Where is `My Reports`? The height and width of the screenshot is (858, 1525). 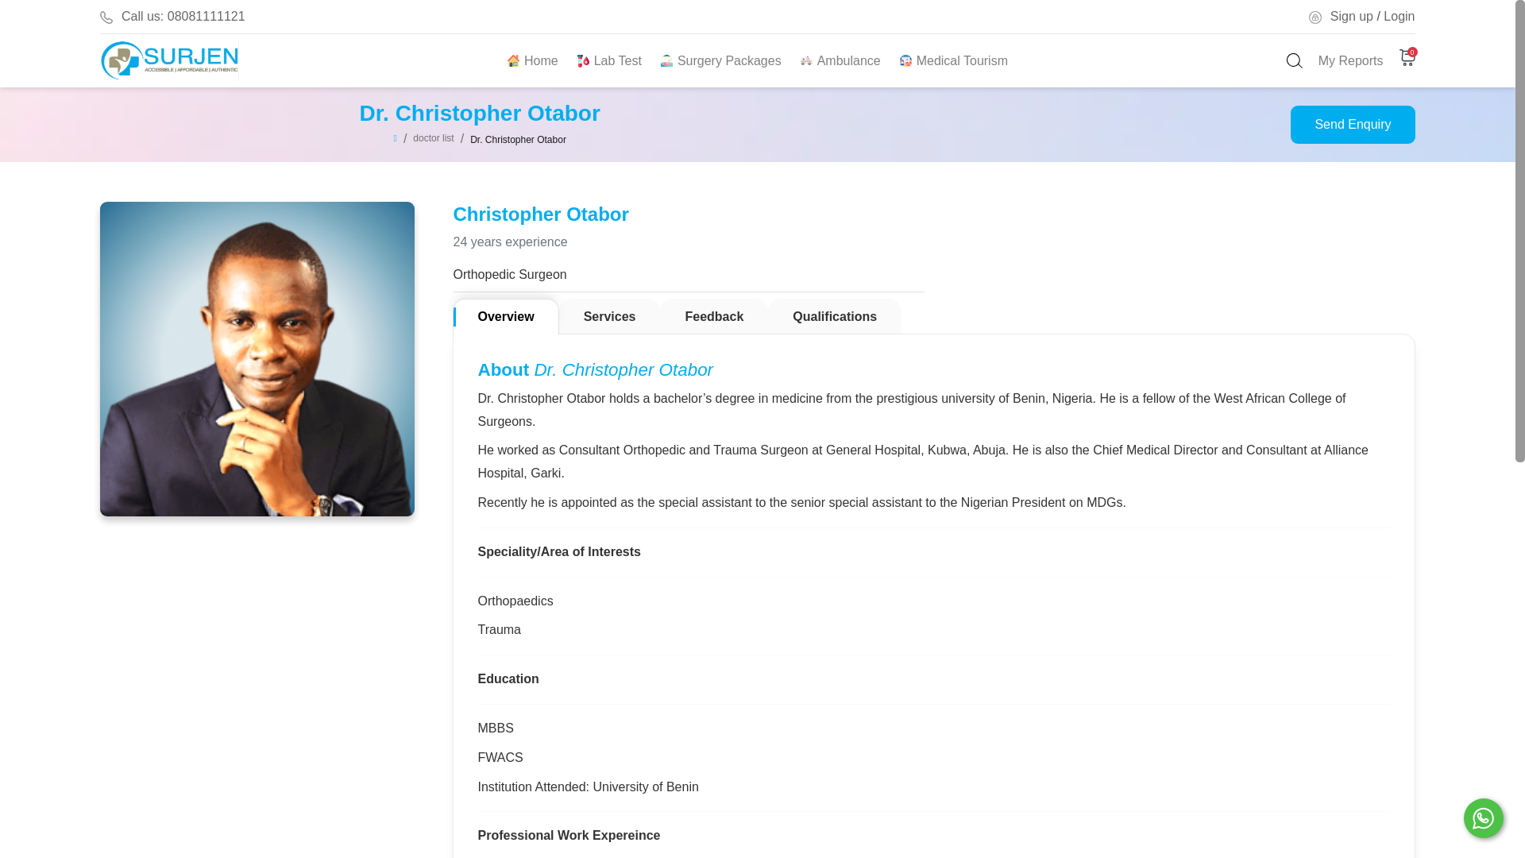
My Reports is located at coordinates (1350, 60).